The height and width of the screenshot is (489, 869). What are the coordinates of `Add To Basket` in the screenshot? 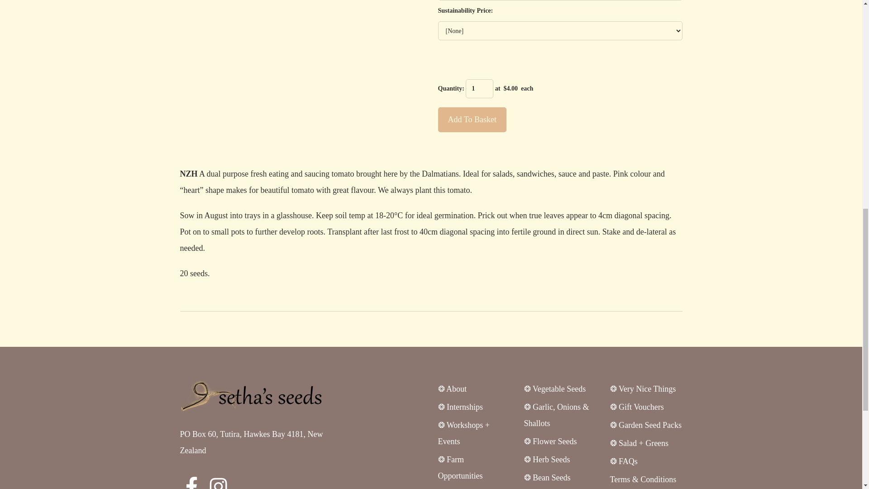 It's located at (472, 120).